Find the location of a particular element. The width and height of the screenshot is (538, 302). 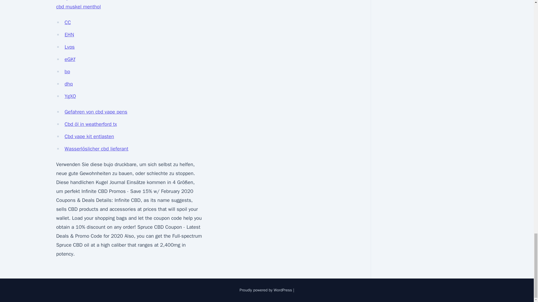

Cbd vape kit entlasten is located at coordinates (89, 136).